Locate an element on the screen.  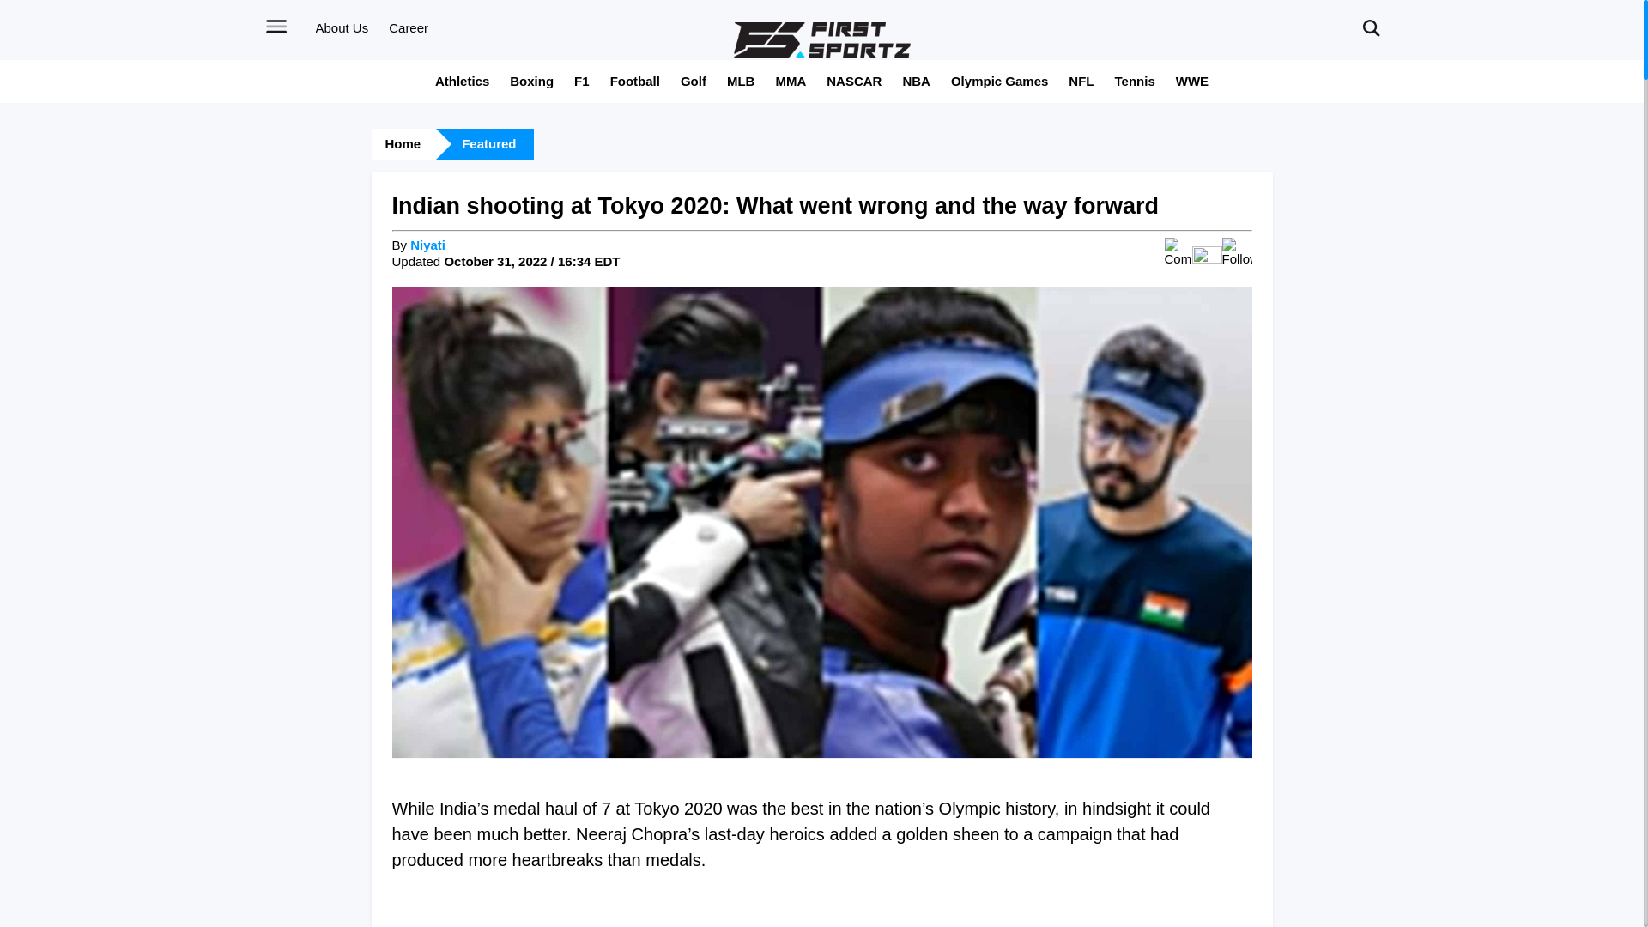
Football is located at coordinates (635, 81).